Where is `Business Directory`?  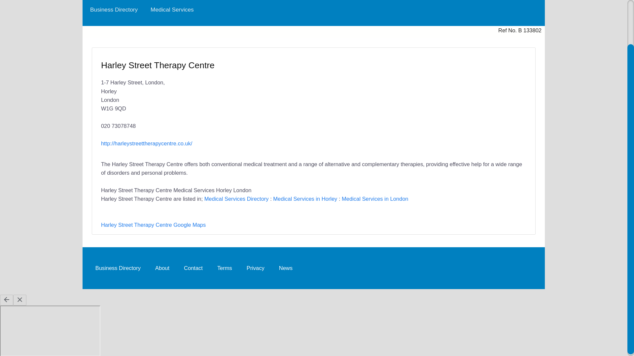
Business Directory is located at coordinates (114, 10).